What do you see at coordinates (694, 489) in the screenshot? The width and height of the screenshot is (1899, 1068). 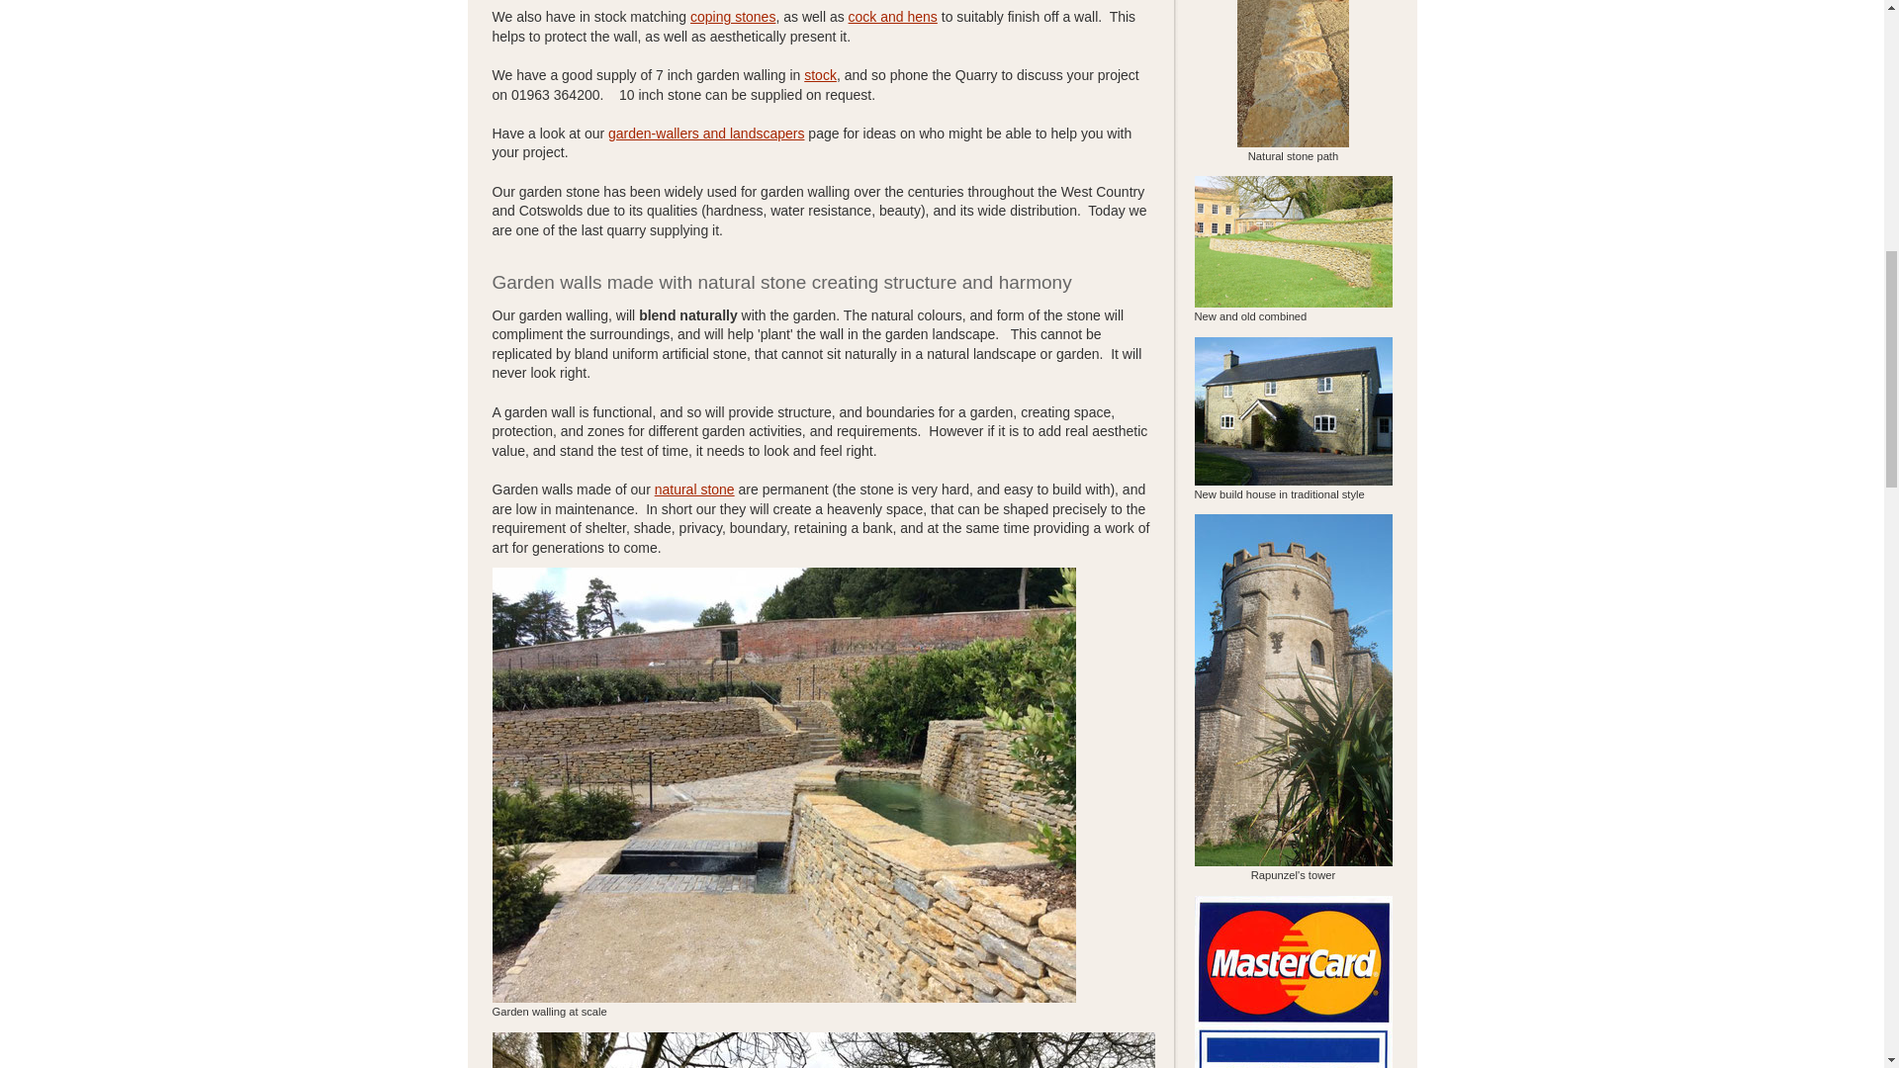 I see `Natural stone` at bounding box center [694, 489].